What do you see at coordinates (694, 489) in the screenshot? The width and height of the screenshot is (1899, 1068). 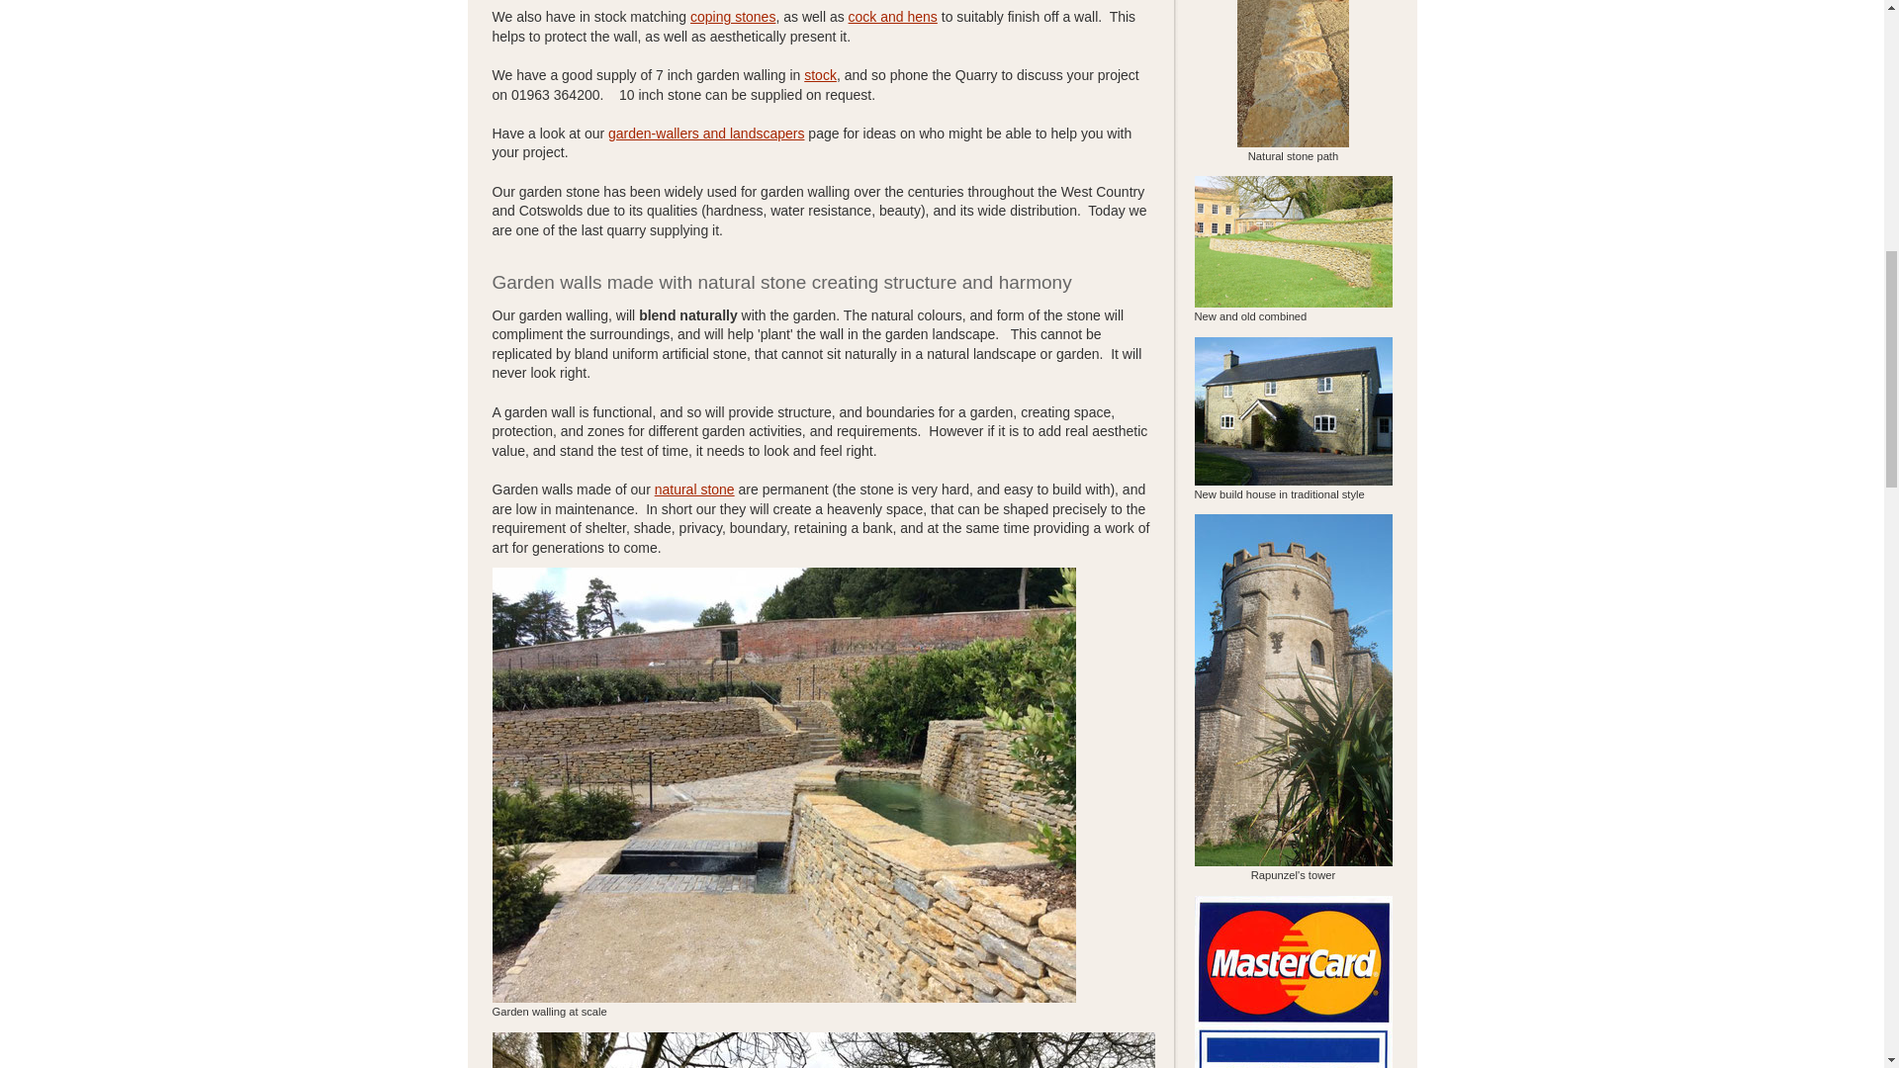 I see `Natural stone` at bounding box center [694, 489].